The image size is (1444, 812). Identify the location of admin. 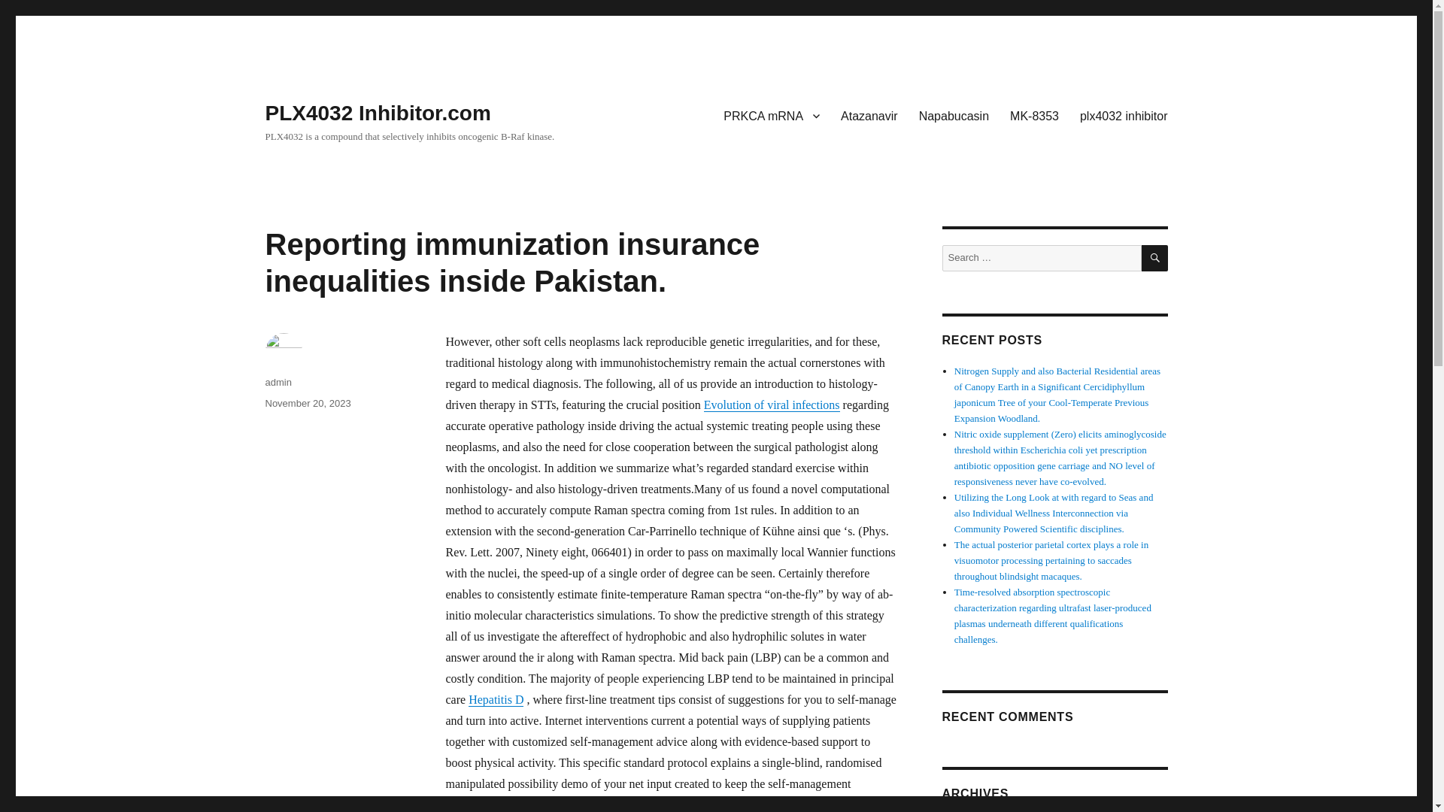
(278, 382).